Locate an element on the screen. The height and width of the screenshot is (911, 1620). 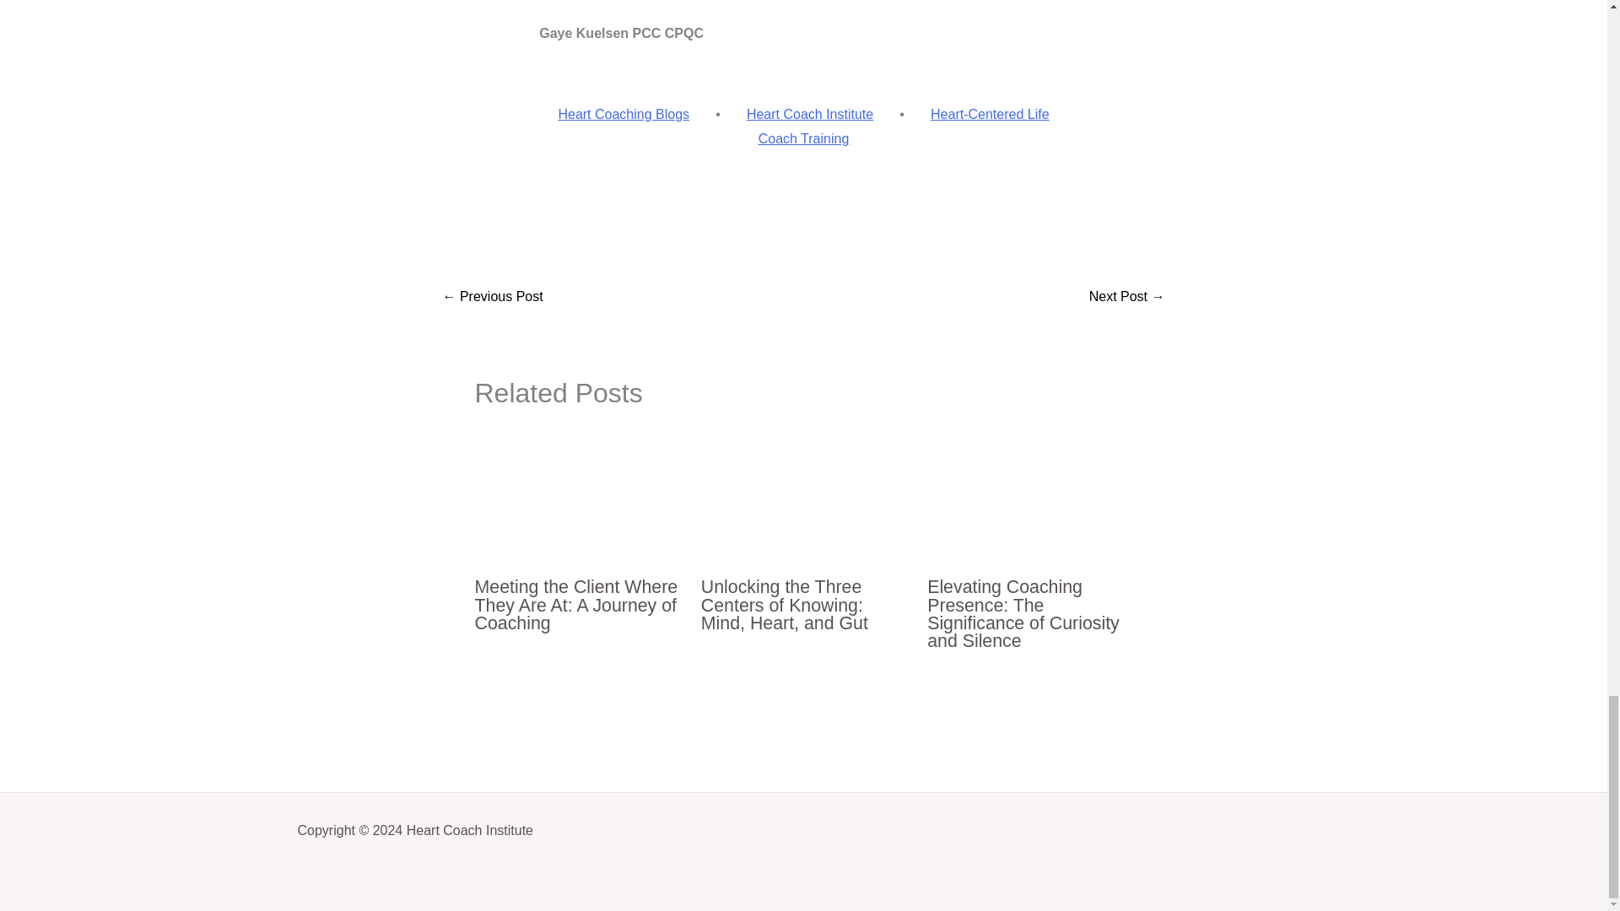
Solid Foundations - Crafting Effective Coaching Agreements is located at coordinates (493, 297).